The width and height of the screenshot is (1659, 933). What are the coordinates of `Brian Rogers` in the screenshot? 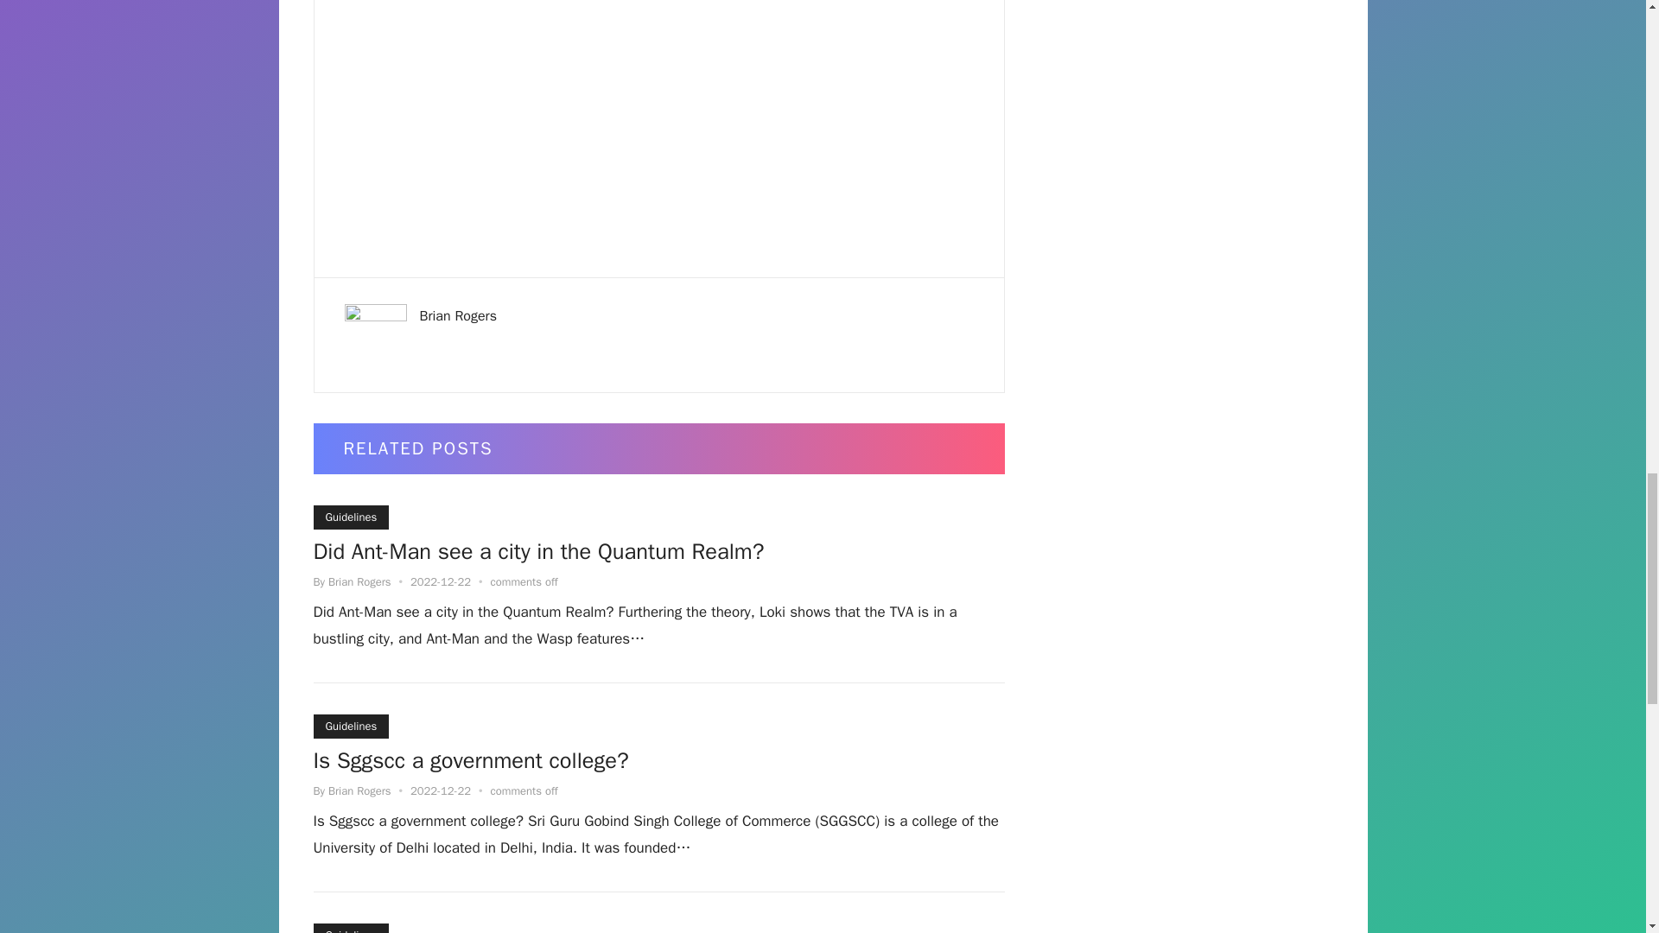 It's located at (458, 316).